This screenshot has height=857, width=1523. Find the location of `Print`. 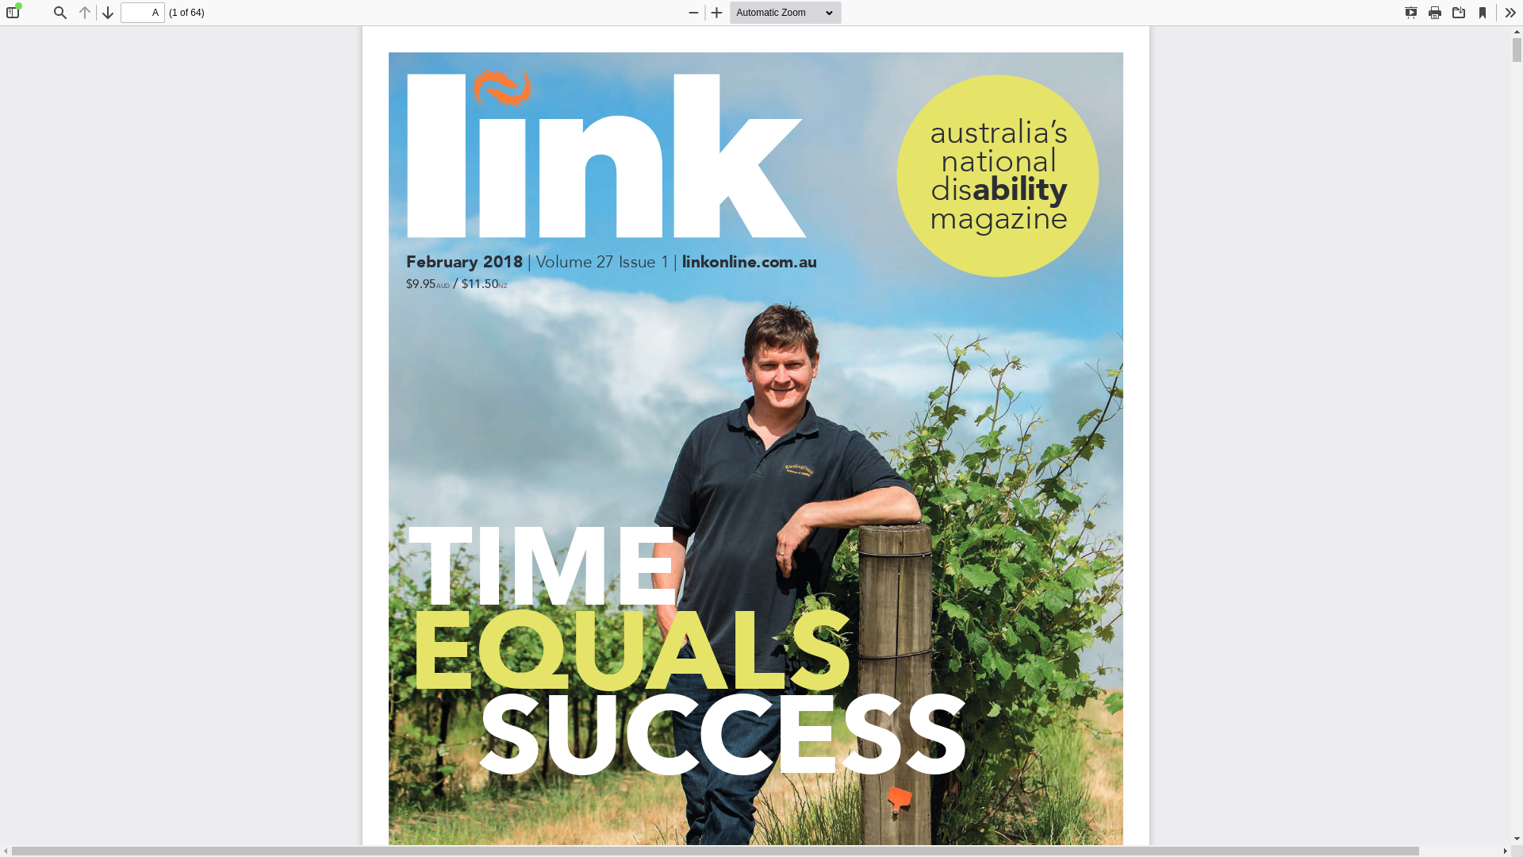

Print is located at coordinates (1435, 13).